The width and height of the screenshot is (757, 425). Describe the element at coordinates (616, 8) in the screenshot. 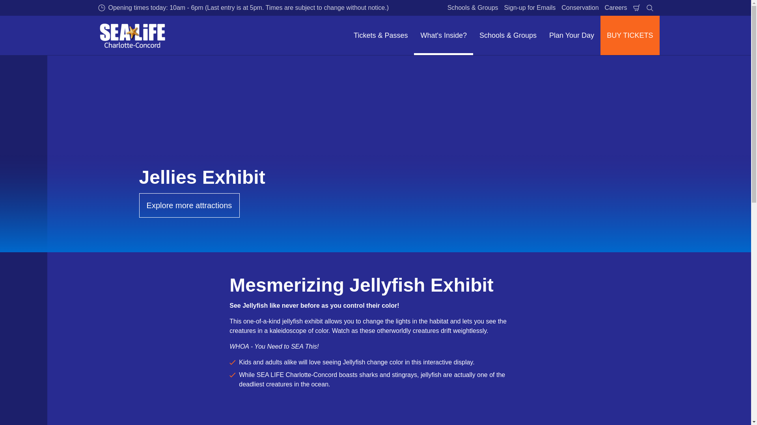

I see `Careers` at that location.